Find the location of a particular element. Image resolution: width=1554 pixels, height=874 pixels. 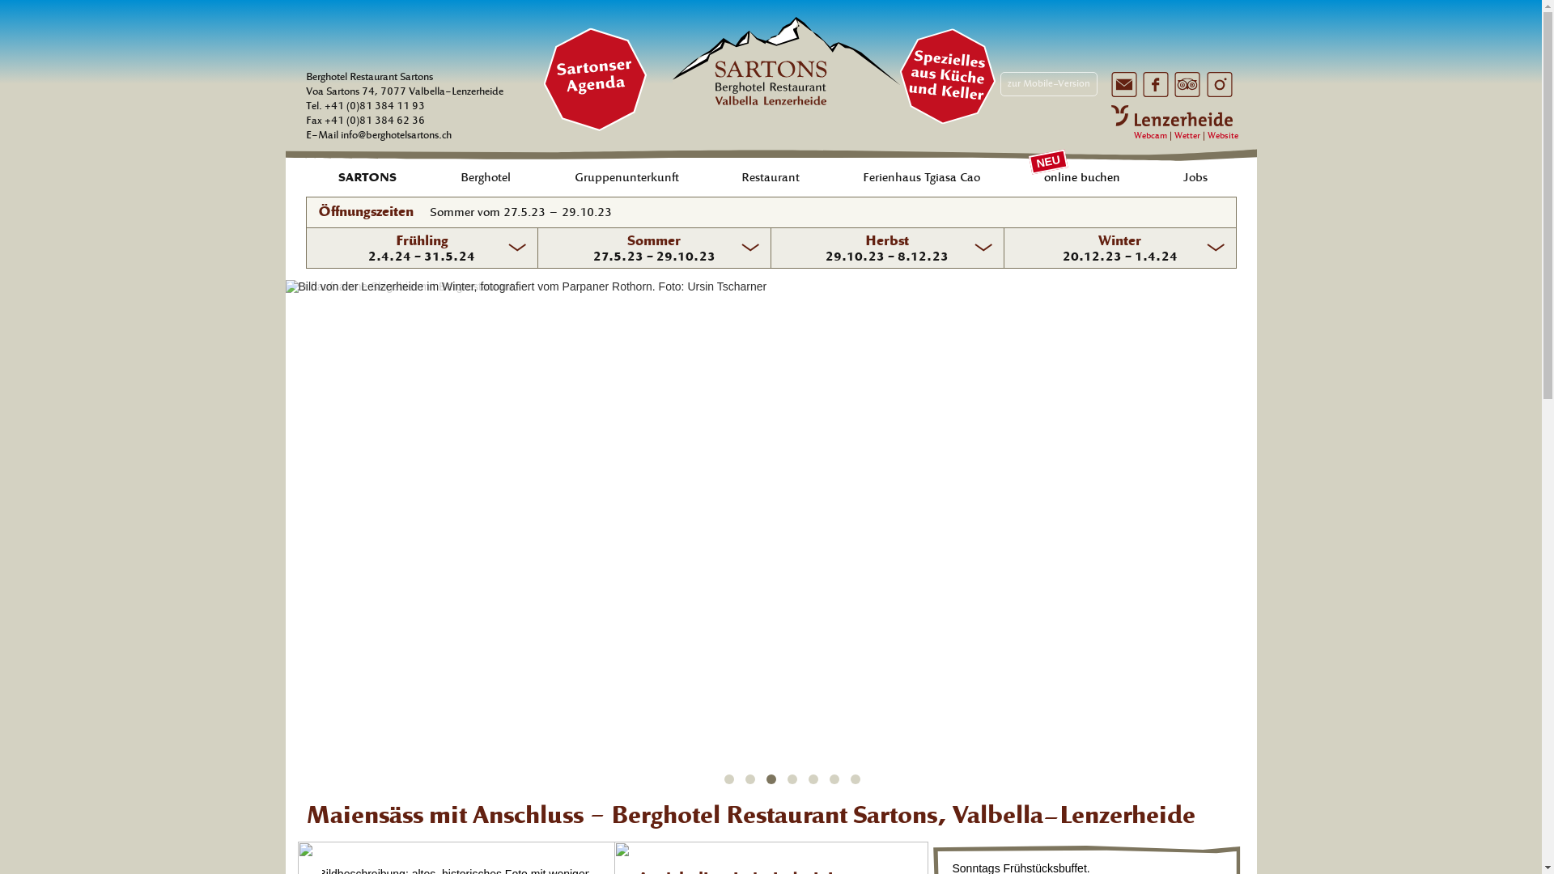

Website is located at coordinates (1223, 136).